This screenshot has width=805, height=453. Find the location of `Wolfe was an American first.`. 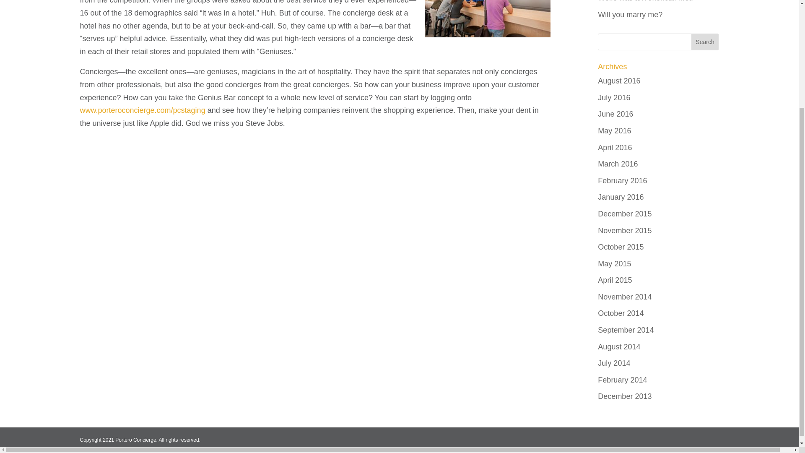

Wolfe was an American first. is located at coordinates (646, 1).